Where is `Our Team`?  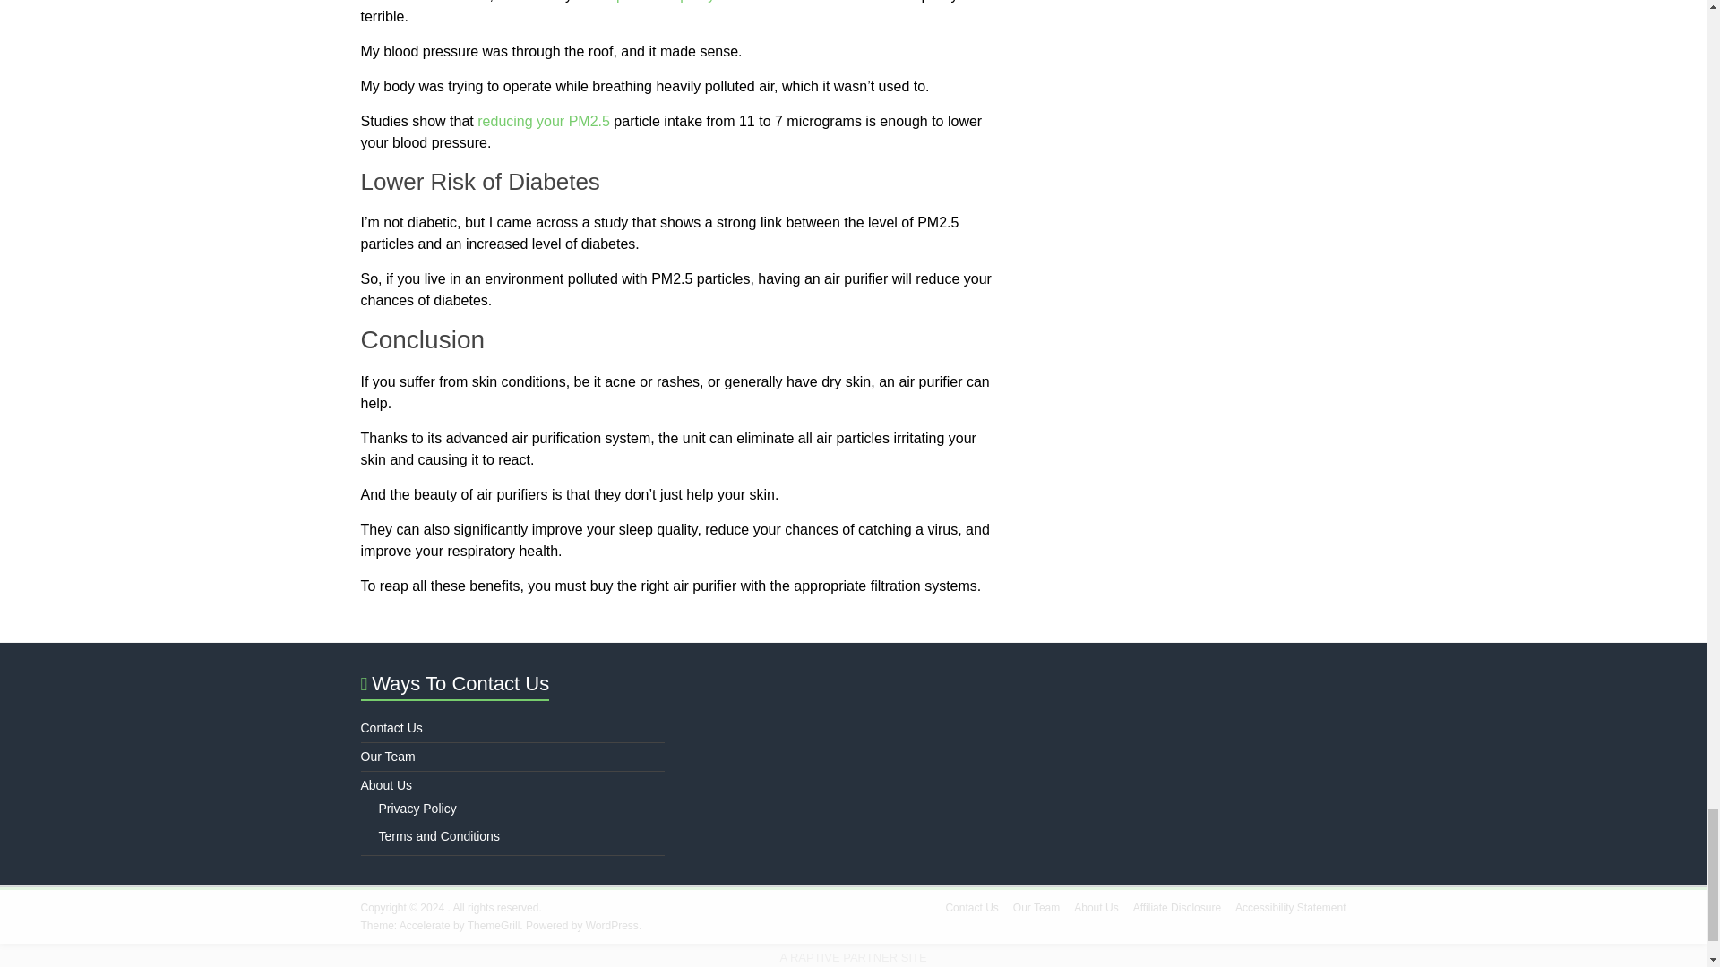 Our Team is located at coordinates (387, 757).